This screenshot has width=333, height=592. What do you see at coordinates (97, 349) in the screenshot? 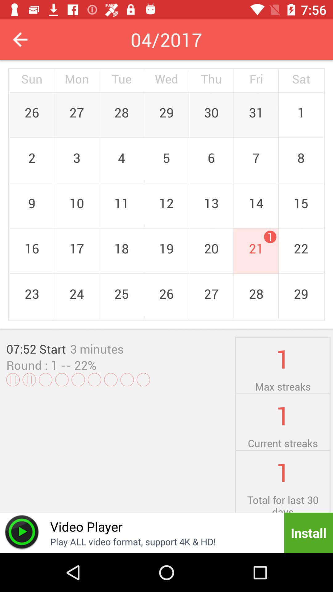
I see `open the icon to the left of the 1 icon` at bounding box center [97, 349].